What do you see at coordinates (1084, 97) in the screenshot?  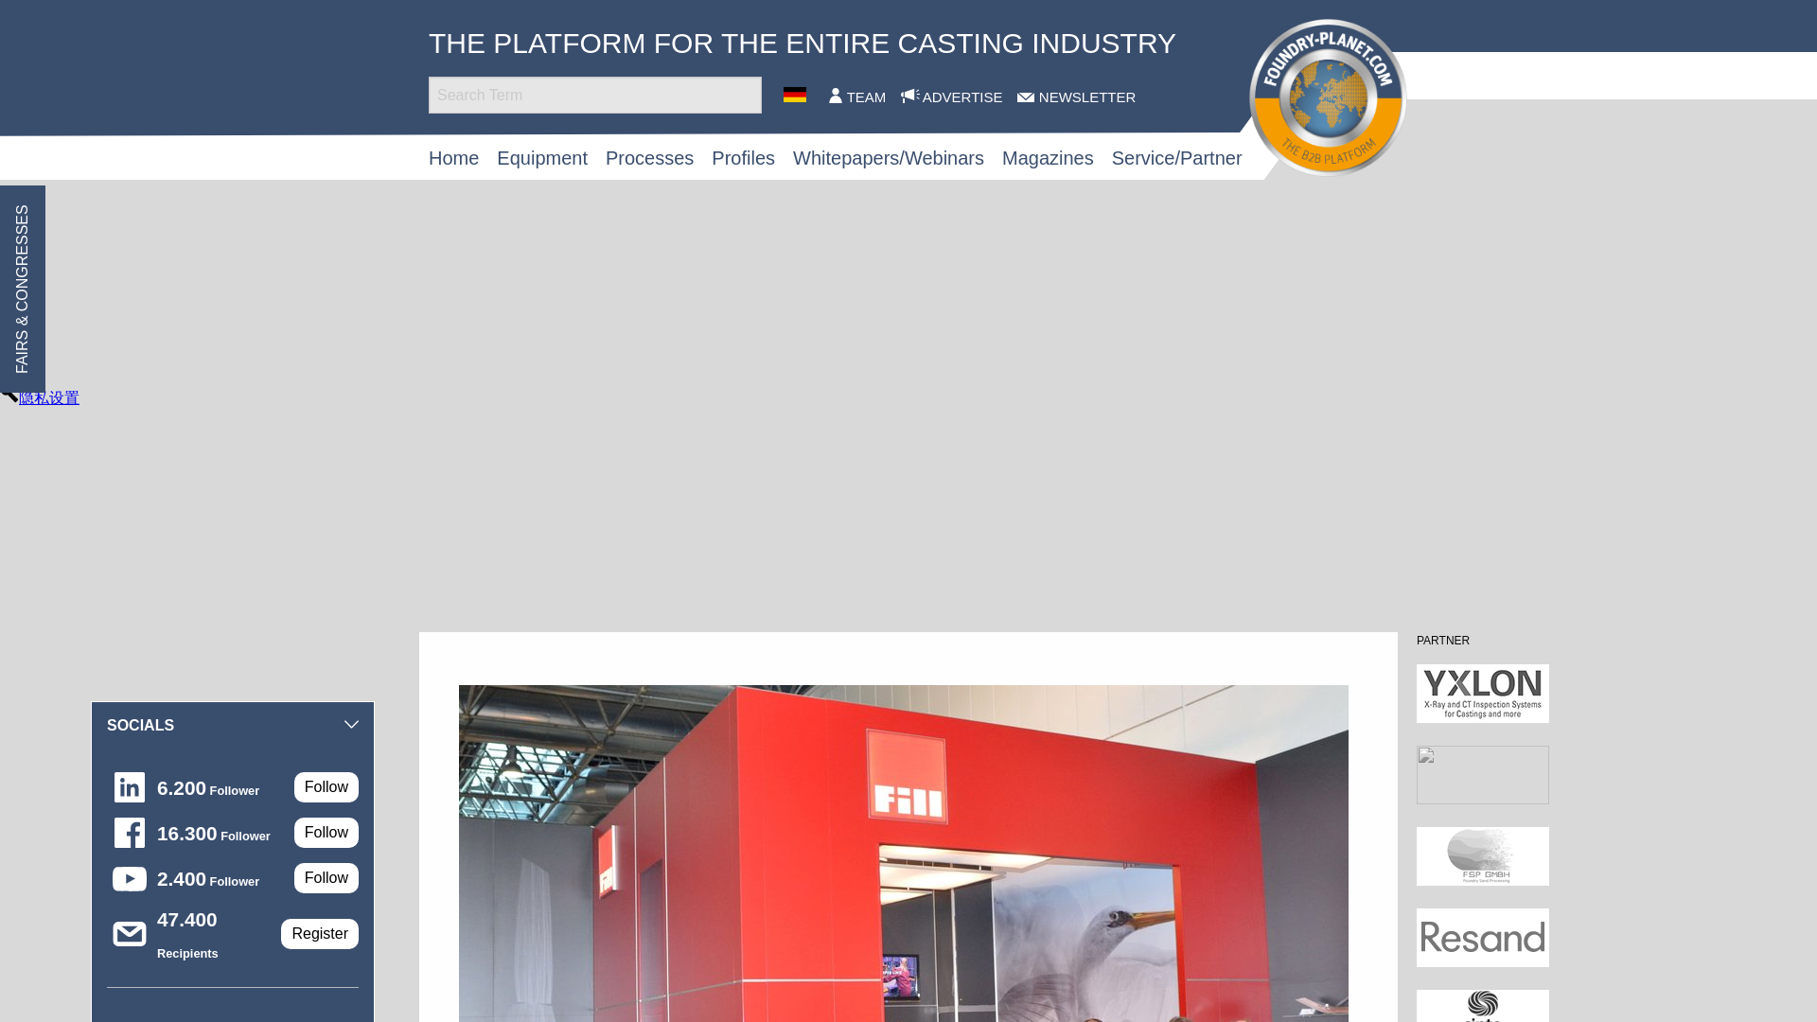 I see `Newsletter` at bounding box center [1084, 97].